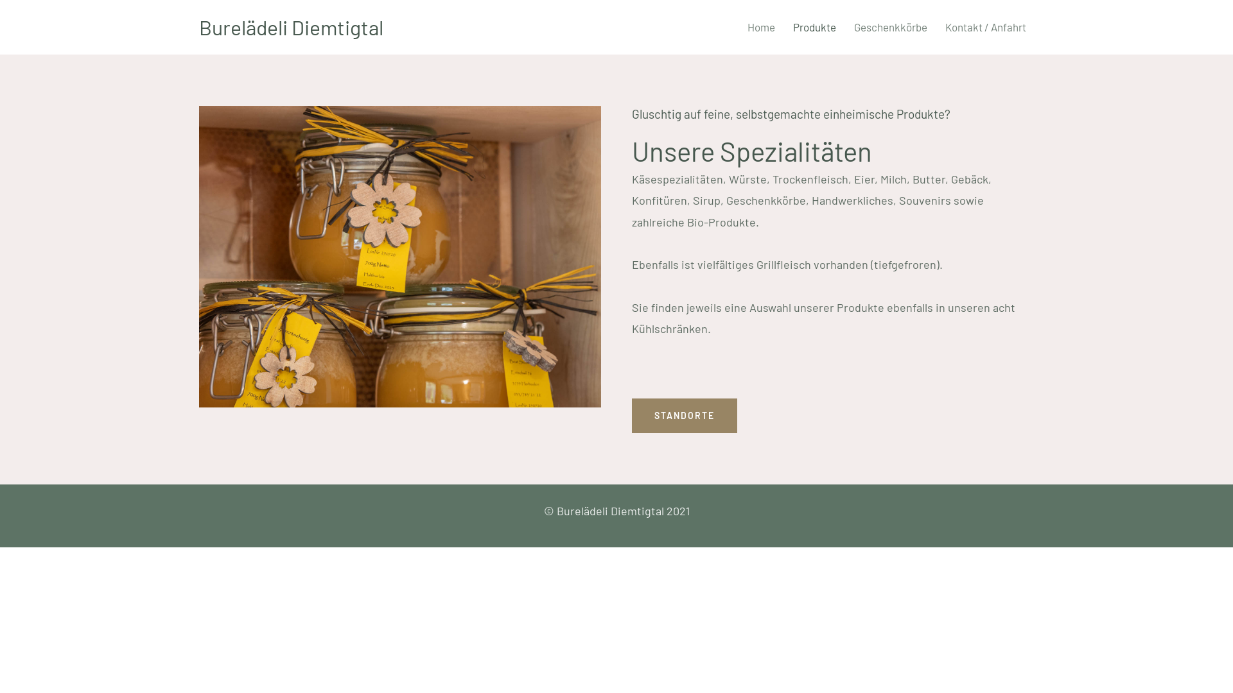 The image size is (1233, 693). Describe the element at coordinates (814, 27) in the screenshot. I see `Produkte` at that location.